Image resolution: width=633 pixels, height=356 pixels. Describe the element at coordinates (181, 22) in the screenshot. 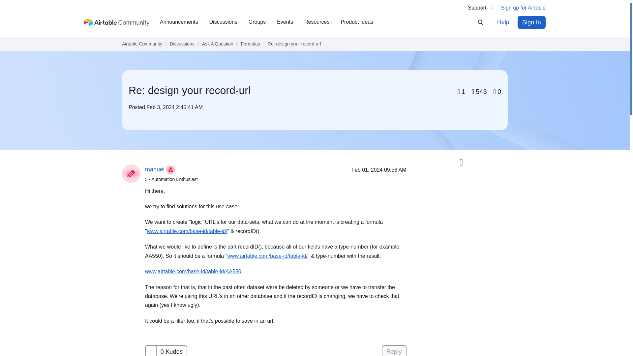

I see `Announcements` at that location.